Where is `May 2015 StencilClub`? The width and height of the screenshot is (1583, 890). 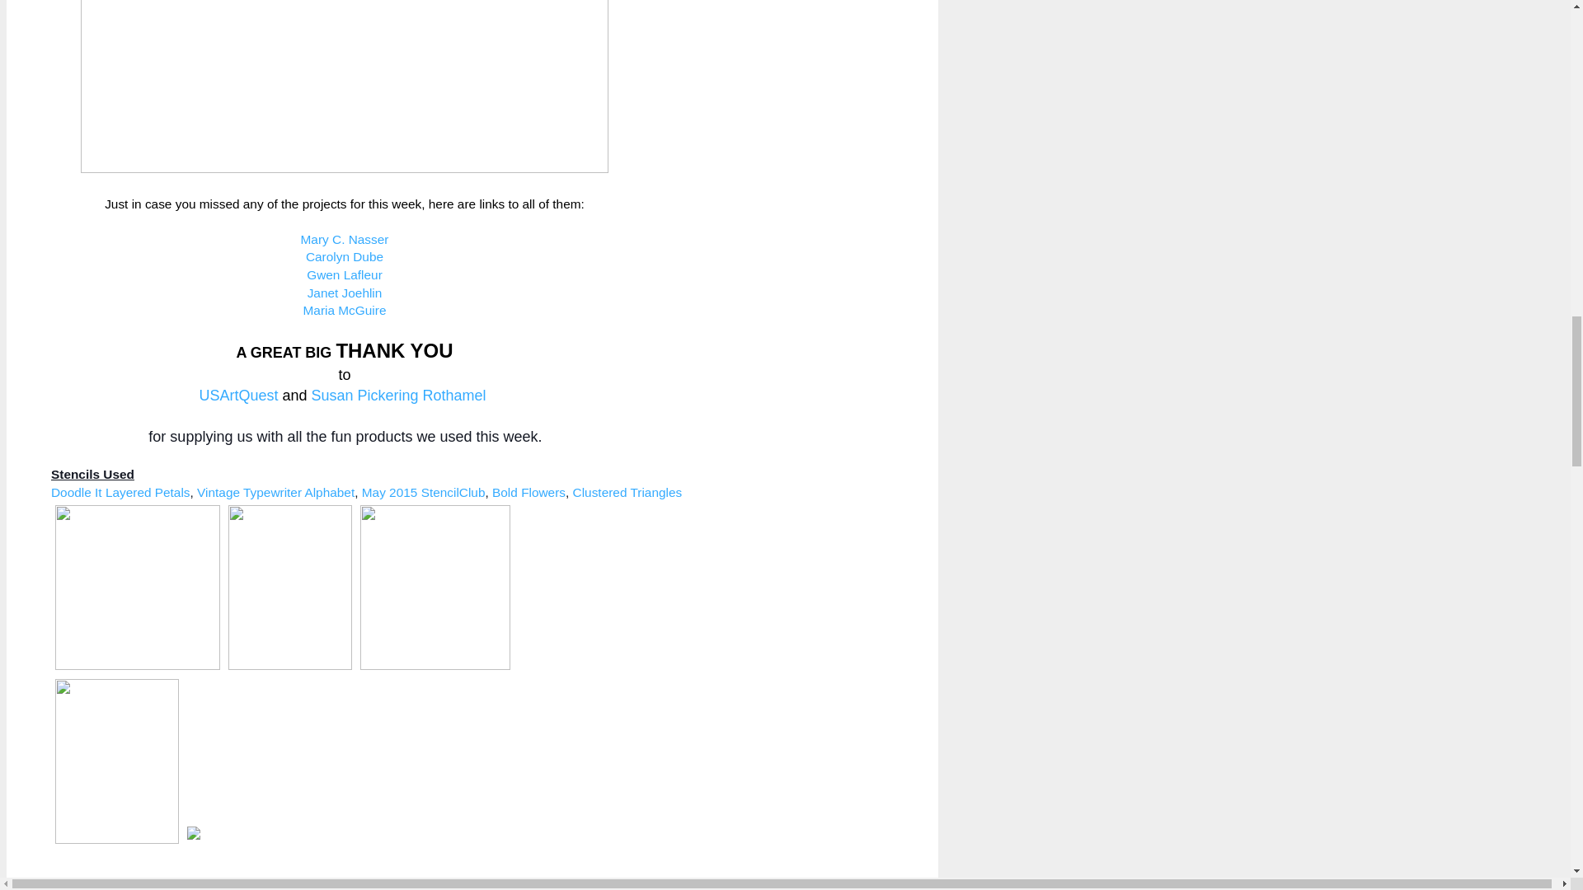
May 2015 StencilClub is located at coordinates (424, 491).